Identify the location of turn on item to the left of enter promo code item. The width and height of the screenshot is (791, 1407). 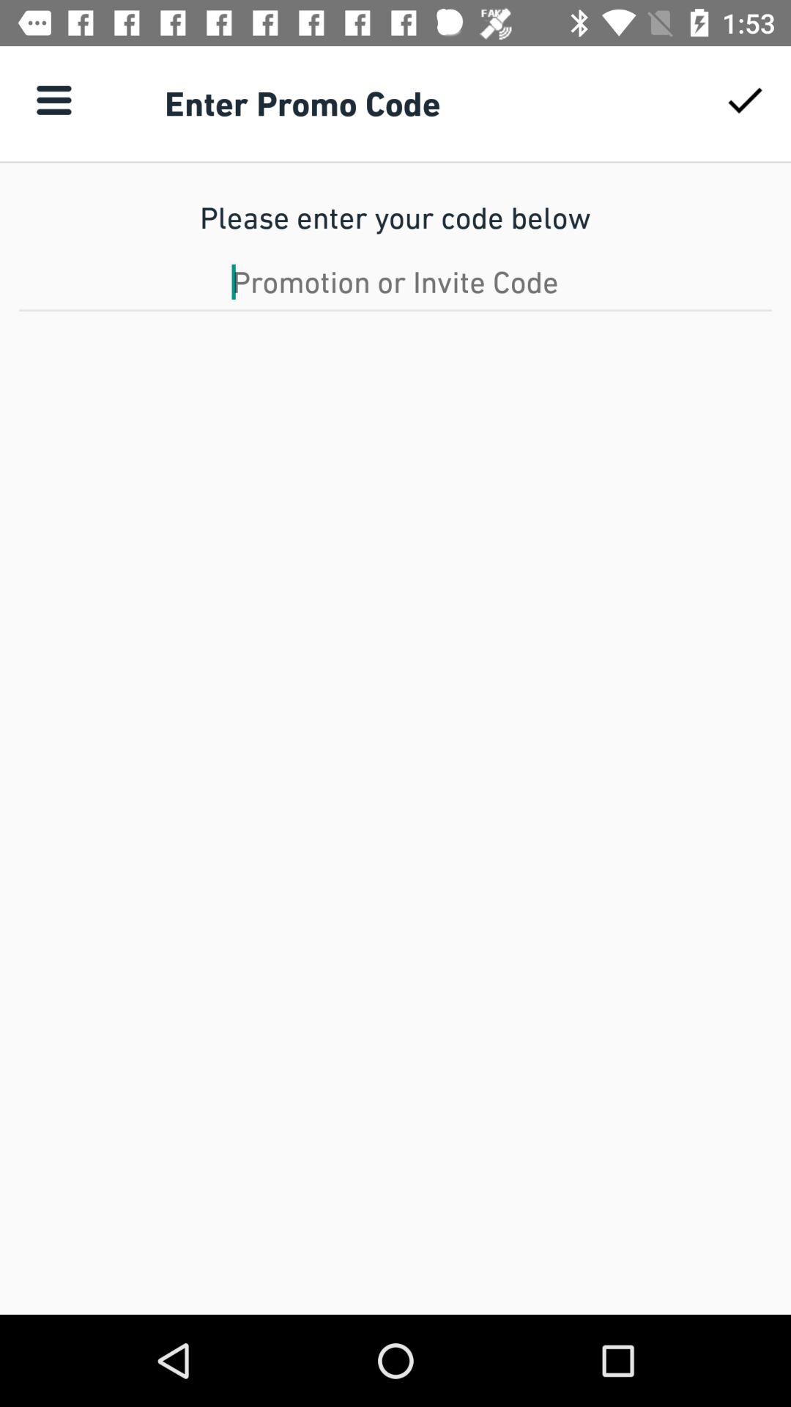
(53, 100).